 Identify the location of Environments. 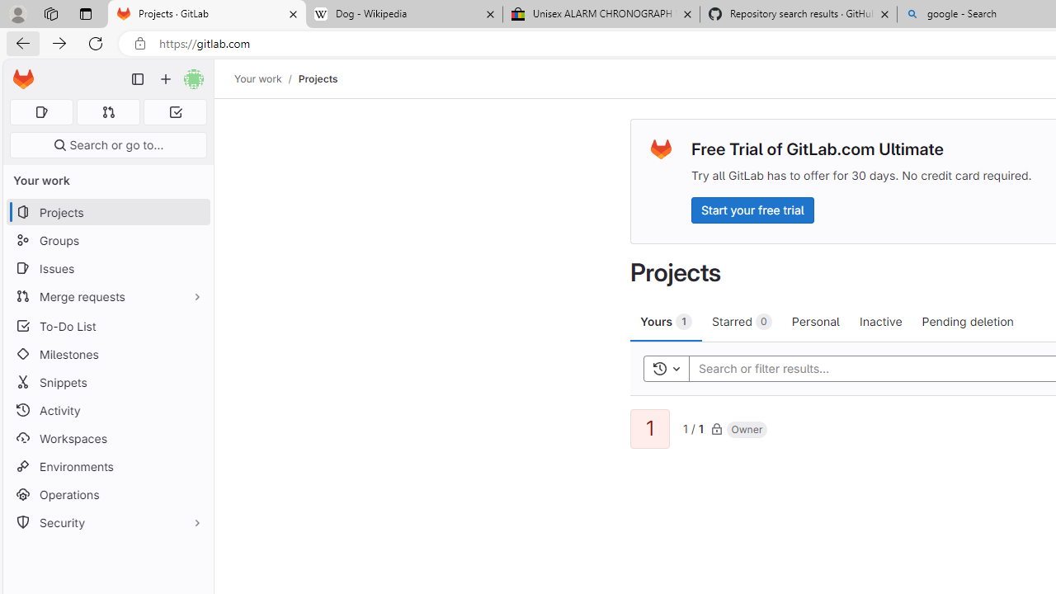
(107, 465).